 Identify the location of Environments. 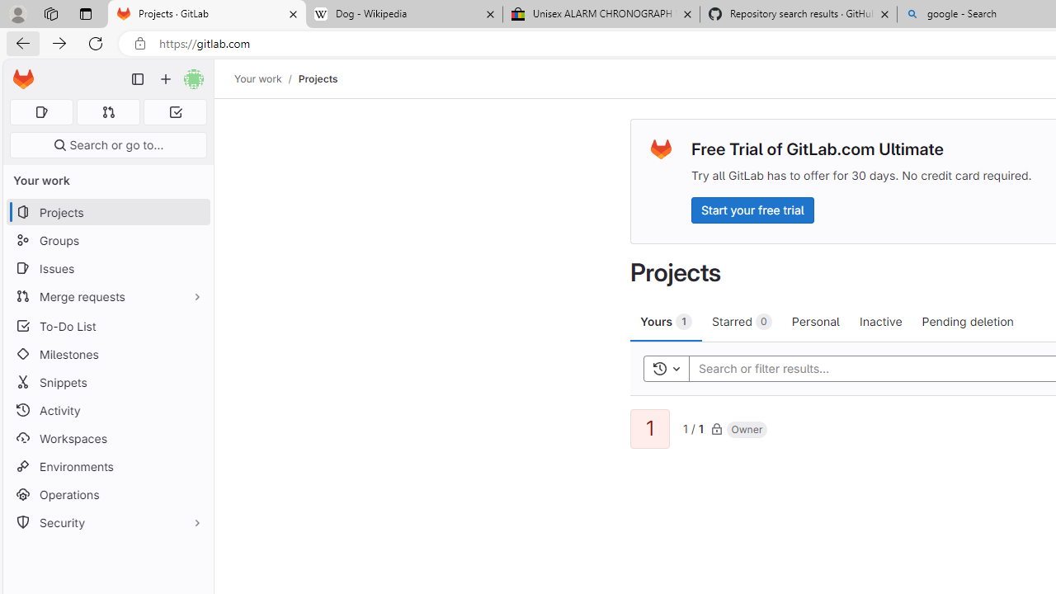
(107, 465).